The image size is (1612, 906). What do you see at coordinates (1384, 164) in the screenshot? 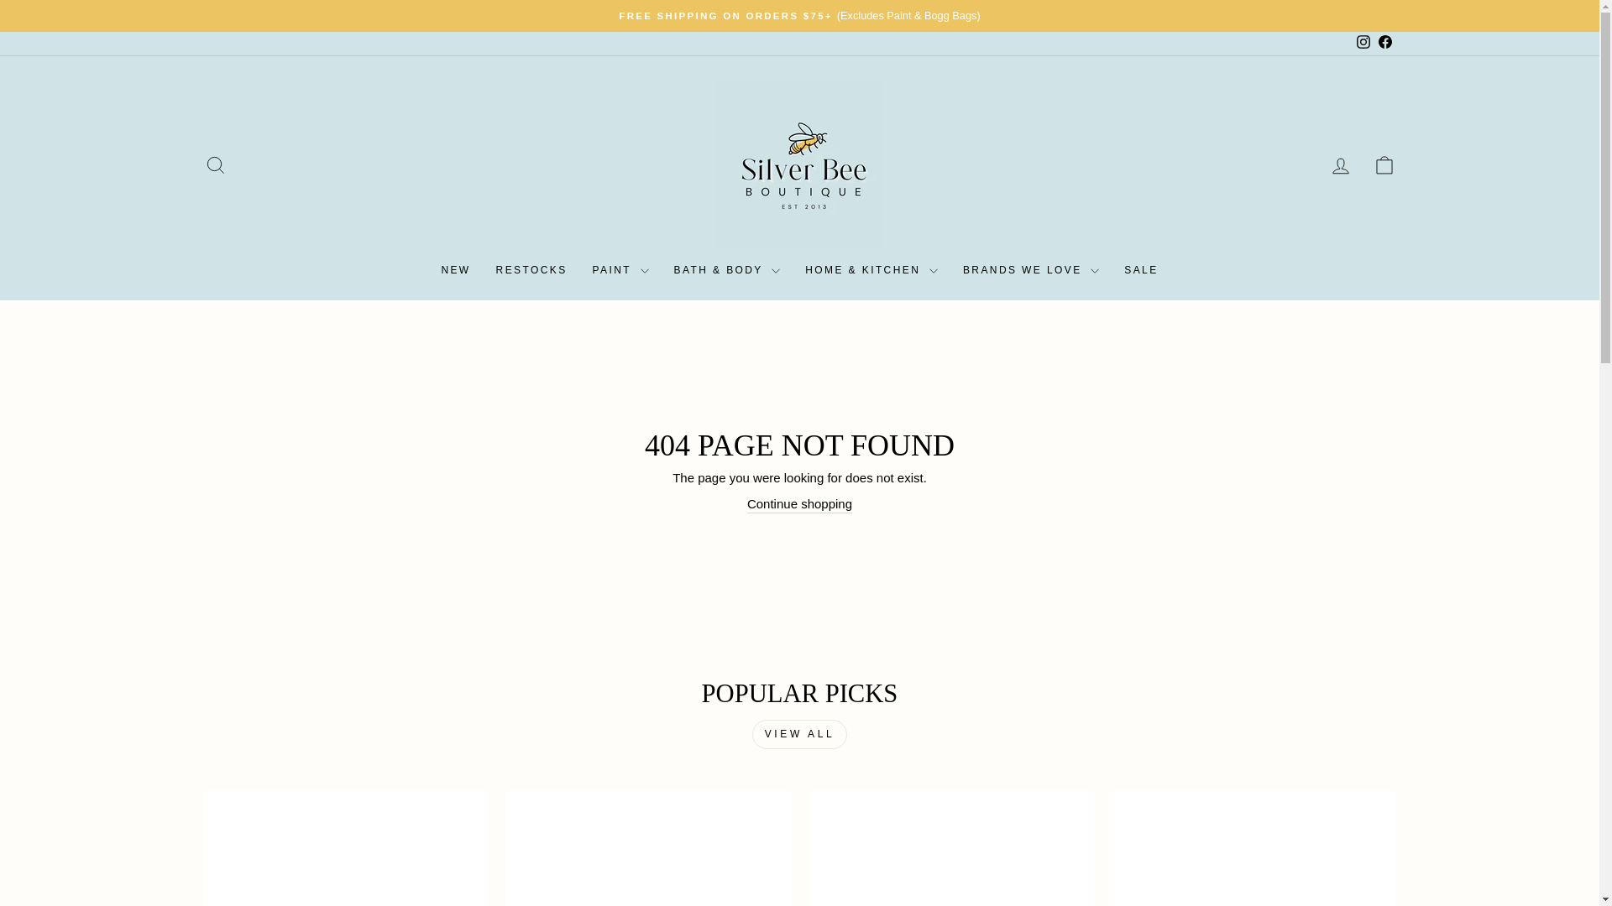
I see `ICON-BAG-MINIMAL` at bounding box center [1384, 164].